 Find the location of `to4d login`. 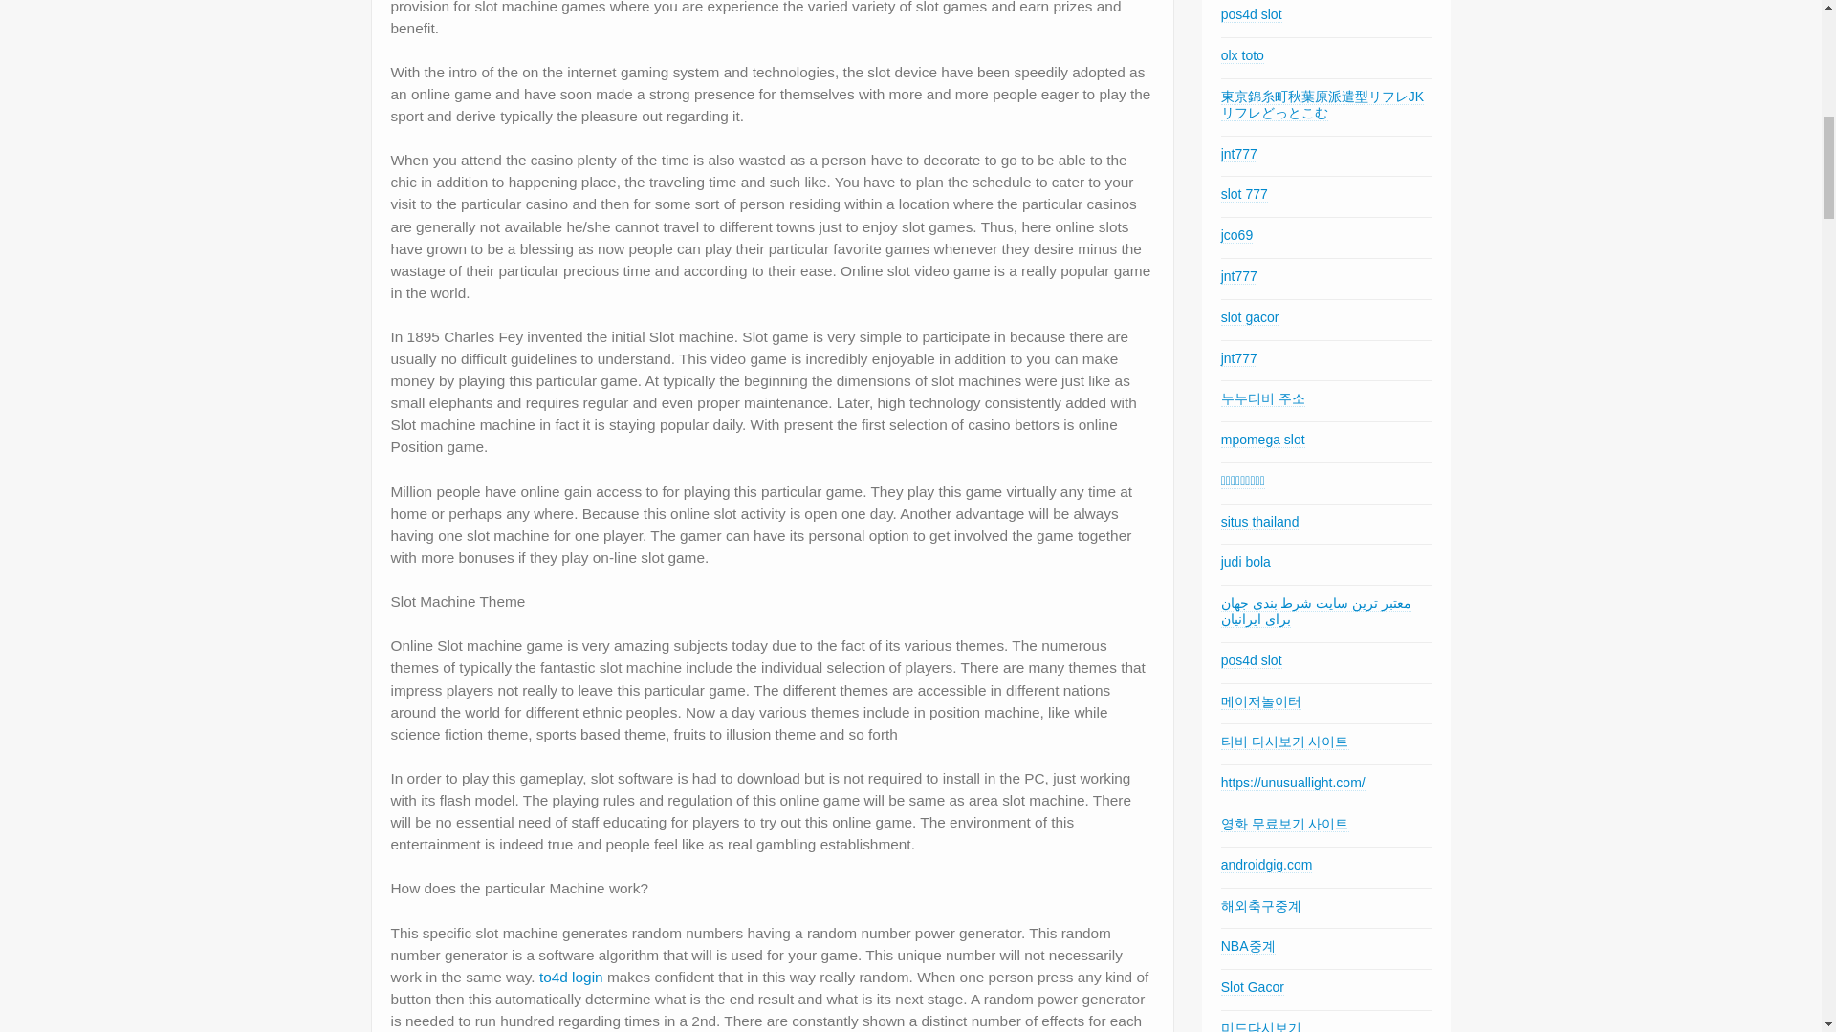

to4d login is located at coordinates (572, 977).